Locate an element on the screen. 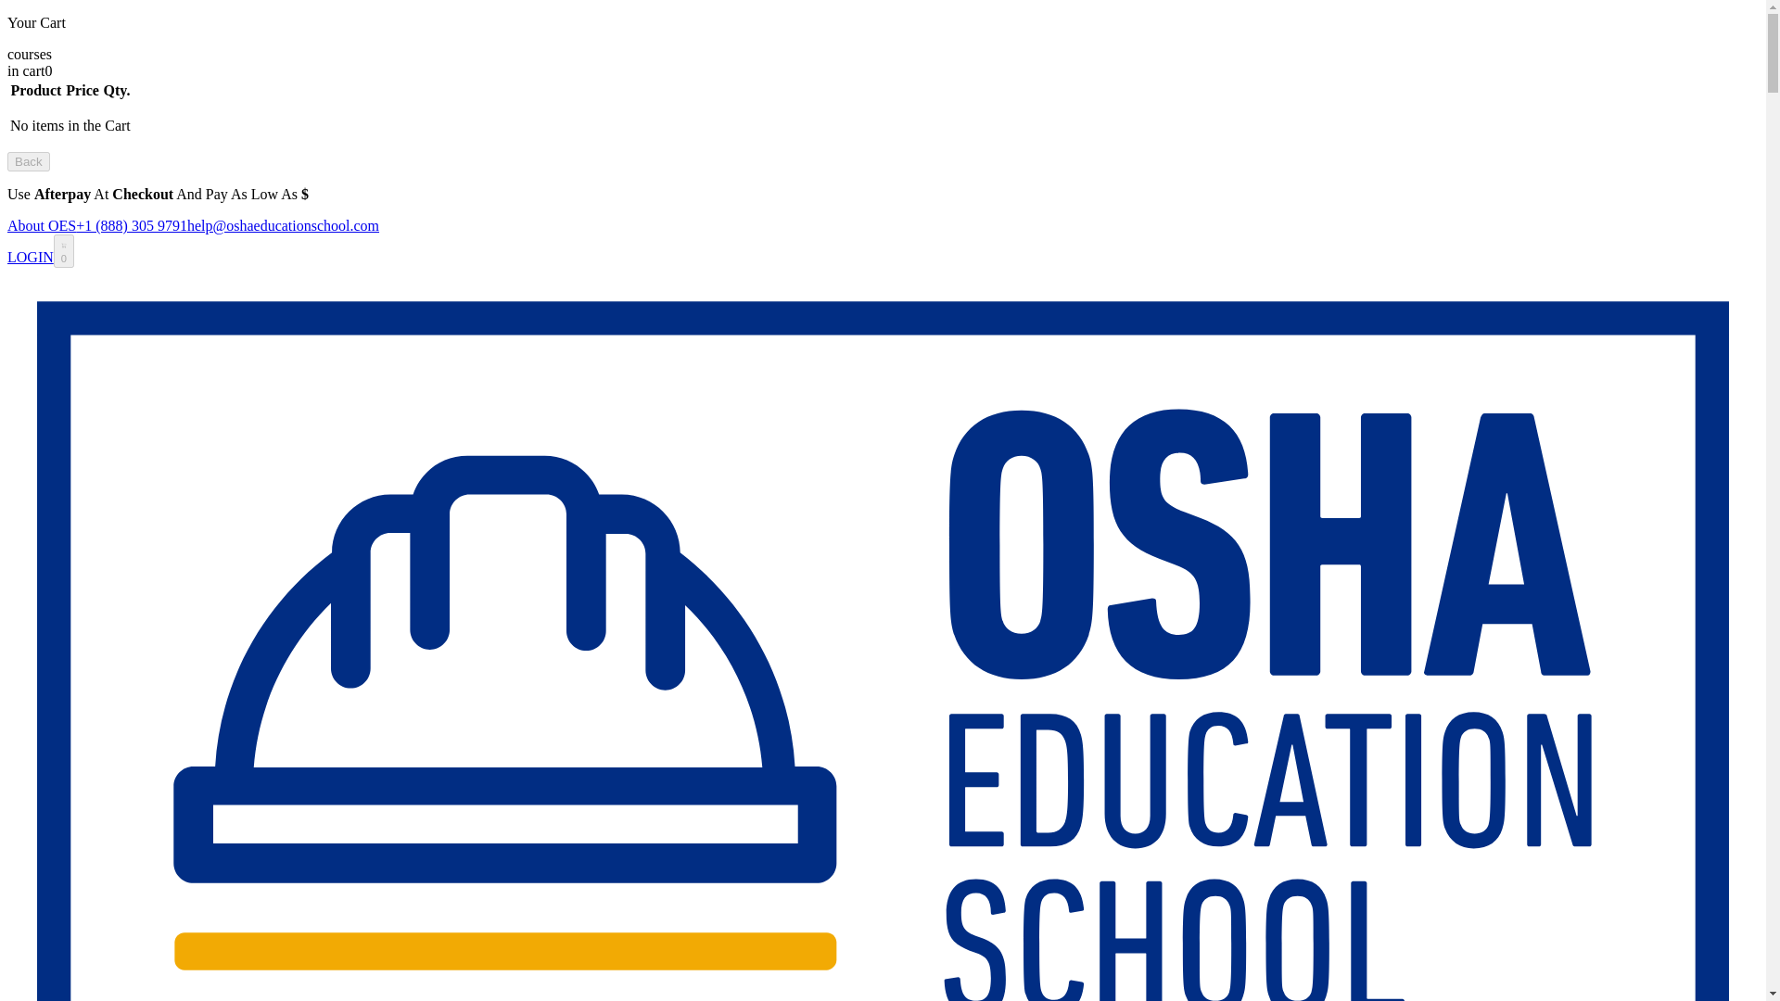  About OES is located at coordinates (41, 225).